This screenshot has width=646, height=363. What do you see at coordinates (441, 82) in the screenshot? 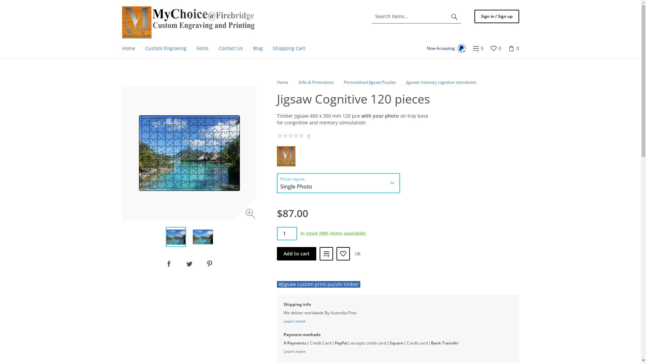
I see `Jigsaws memory cognitive stimulation` at bounding box center [441, 82].